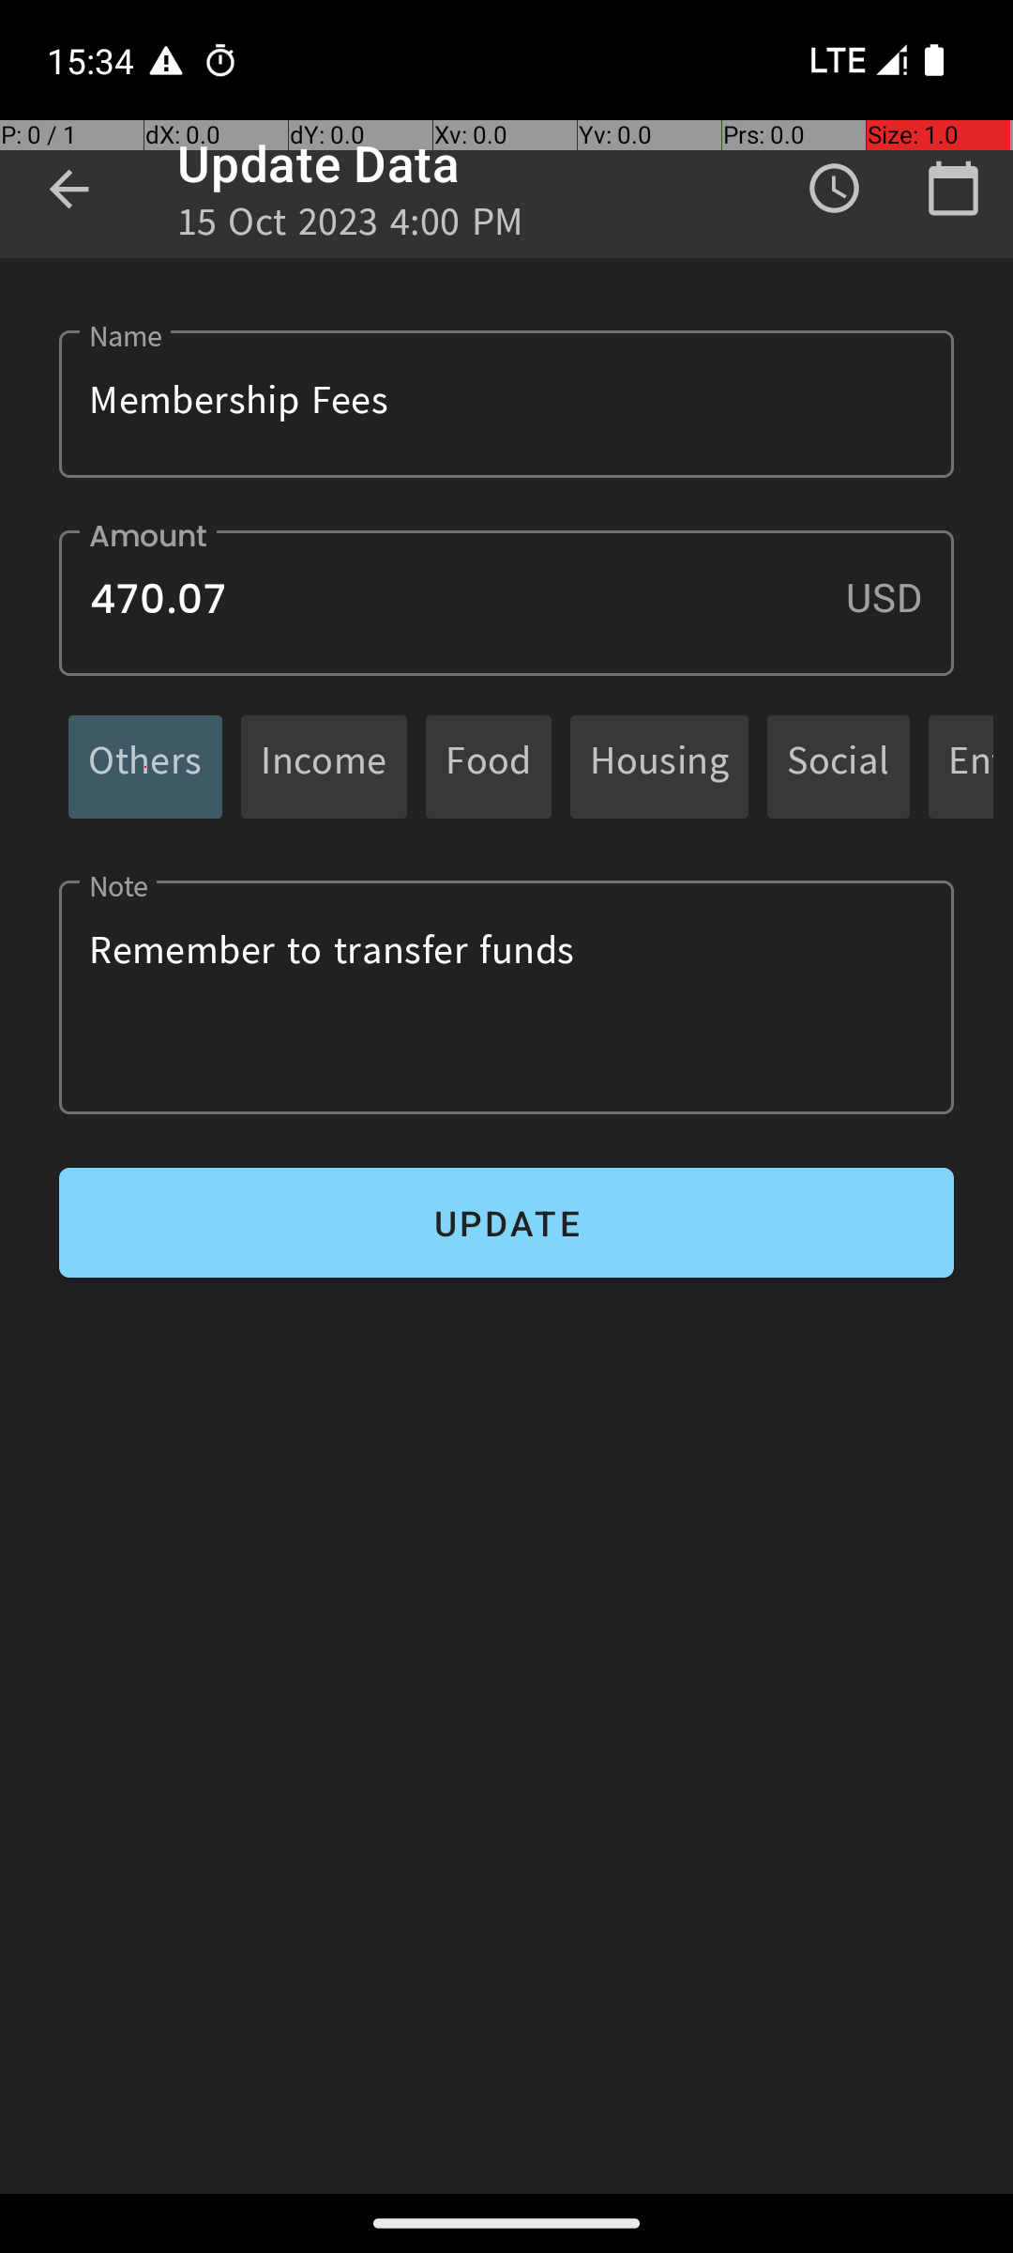 The width and height of the screenshot is (1013, 2253). Describe the element at coordinates (506, 1222) in the screenshot. I see `UPDATE` at that location.